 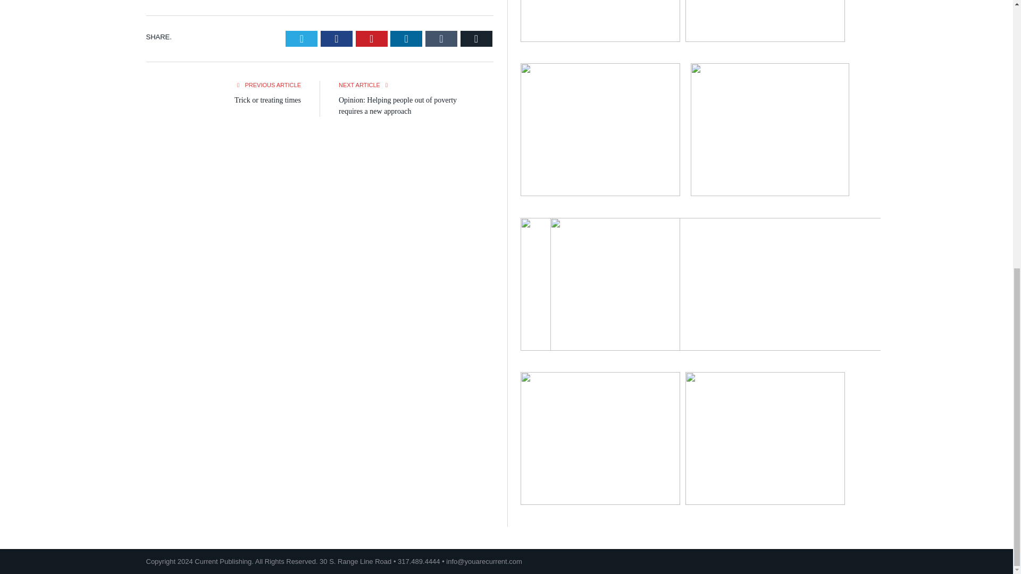 What do you see at coordinates (371, 38) in the screenshot?
I see `Share on Pinterest` at bounding box center [371, 38].